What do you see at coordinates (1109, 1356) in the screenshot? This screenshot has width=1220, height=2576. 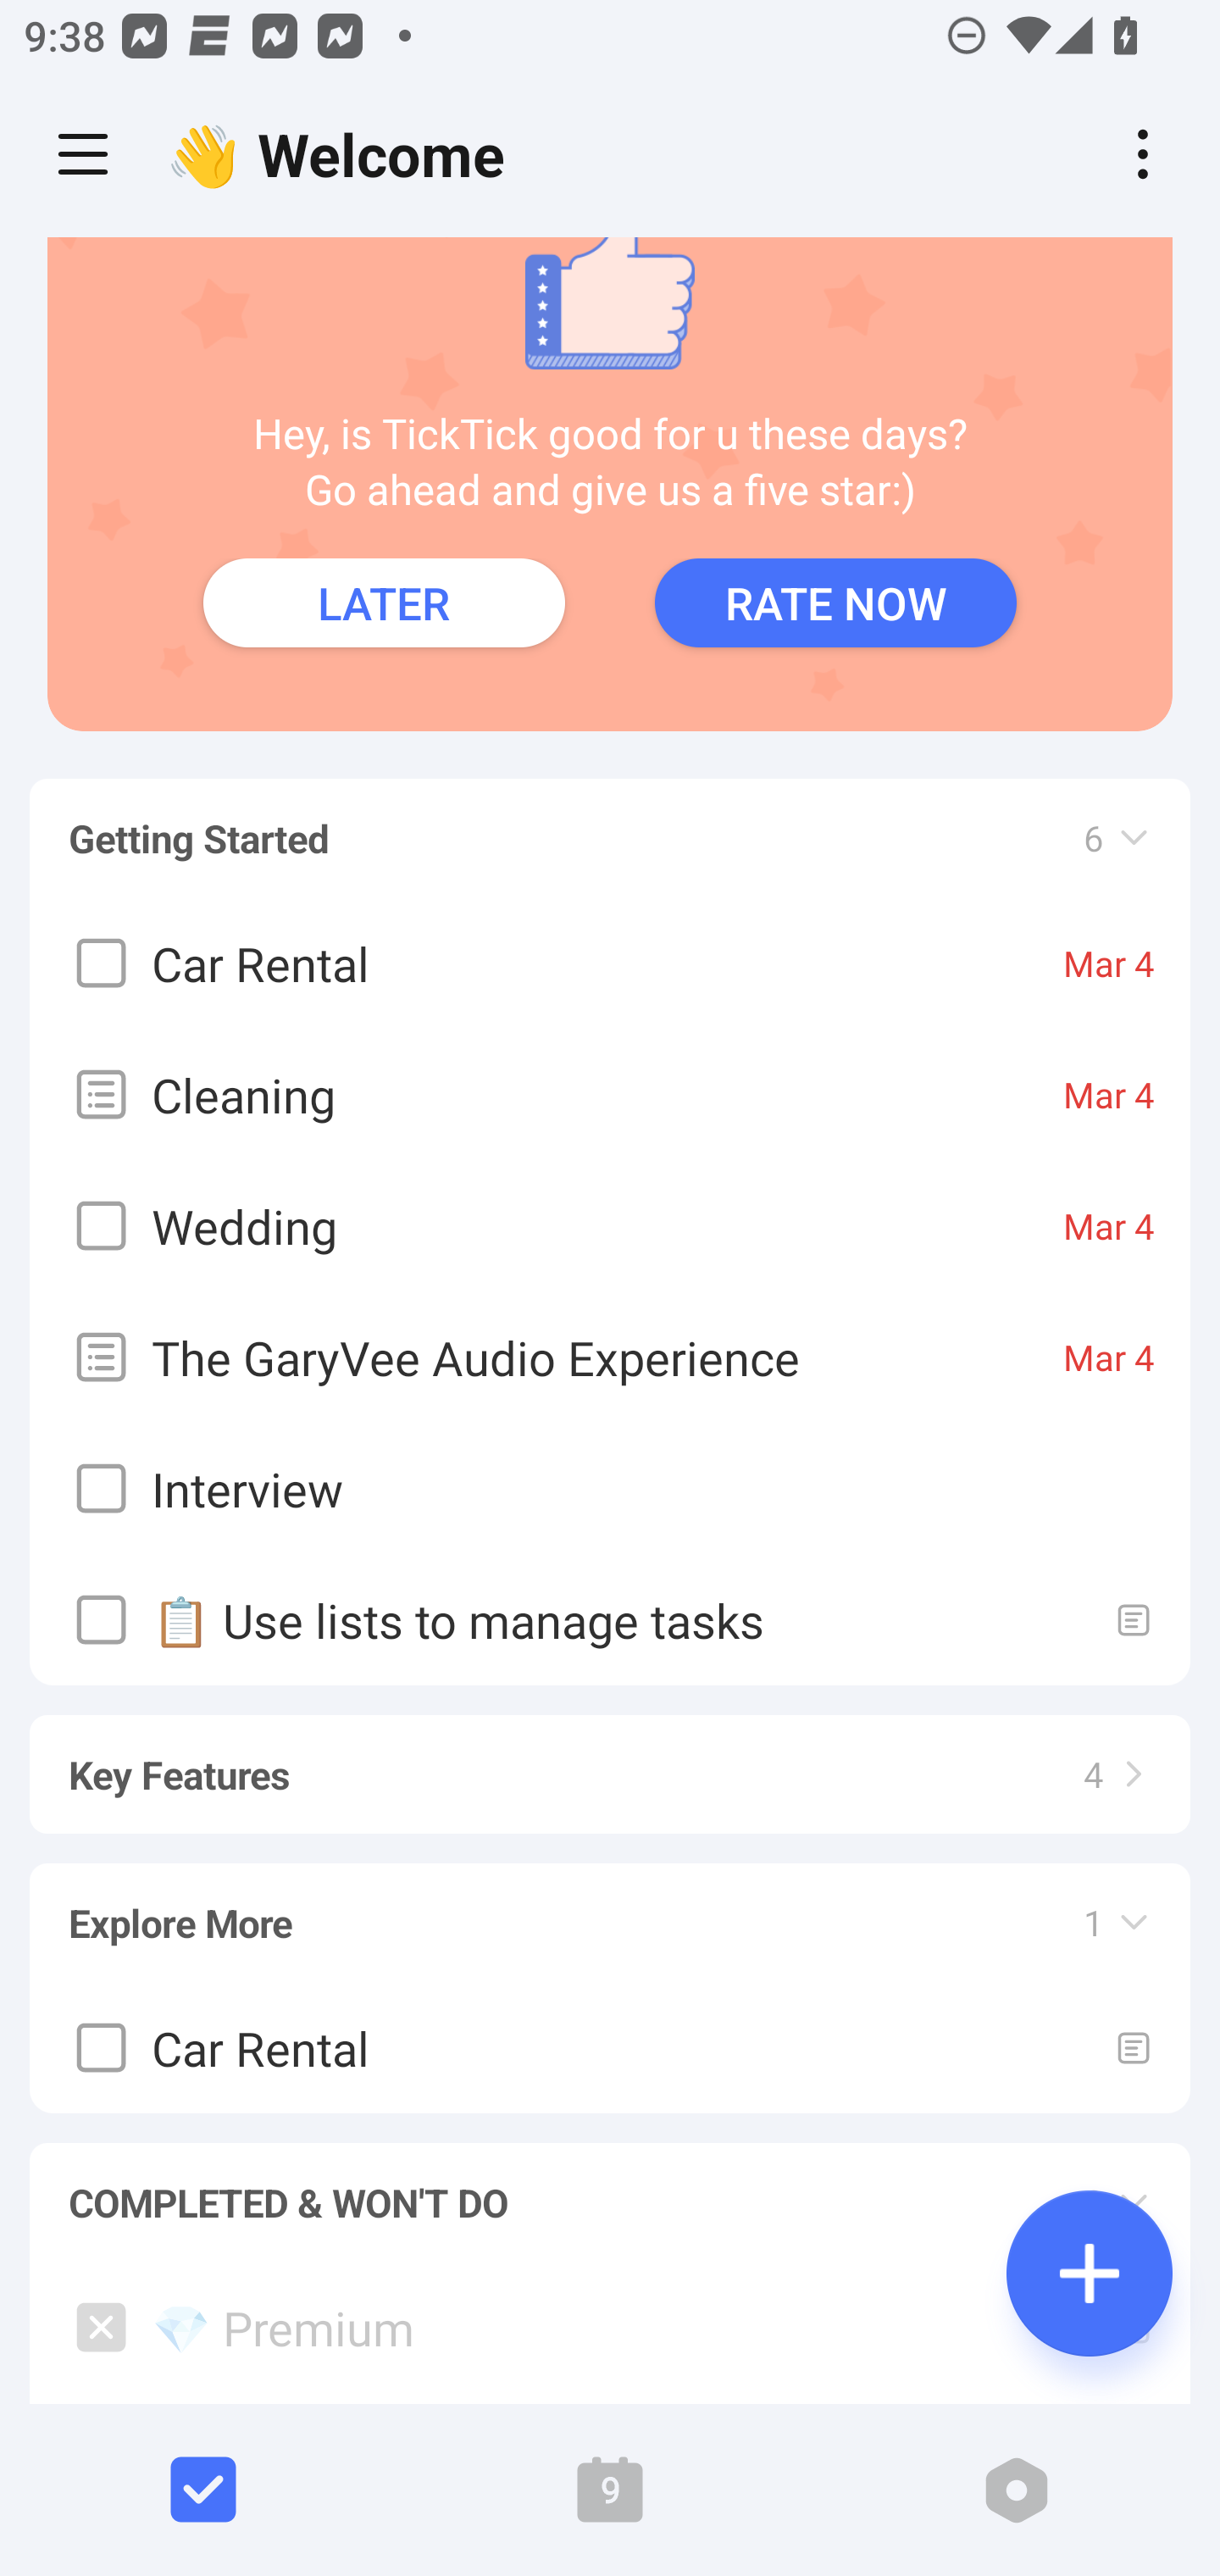 I see `Mar 4` at bounding box center [1109, 1356].